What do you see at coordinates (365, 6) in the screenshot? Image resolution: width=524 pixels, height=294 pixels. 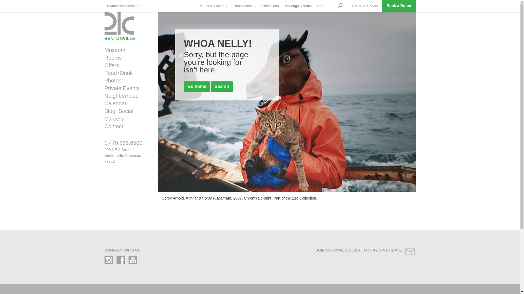 I see `1.479.286.6500` at bounding box center [365, 6].